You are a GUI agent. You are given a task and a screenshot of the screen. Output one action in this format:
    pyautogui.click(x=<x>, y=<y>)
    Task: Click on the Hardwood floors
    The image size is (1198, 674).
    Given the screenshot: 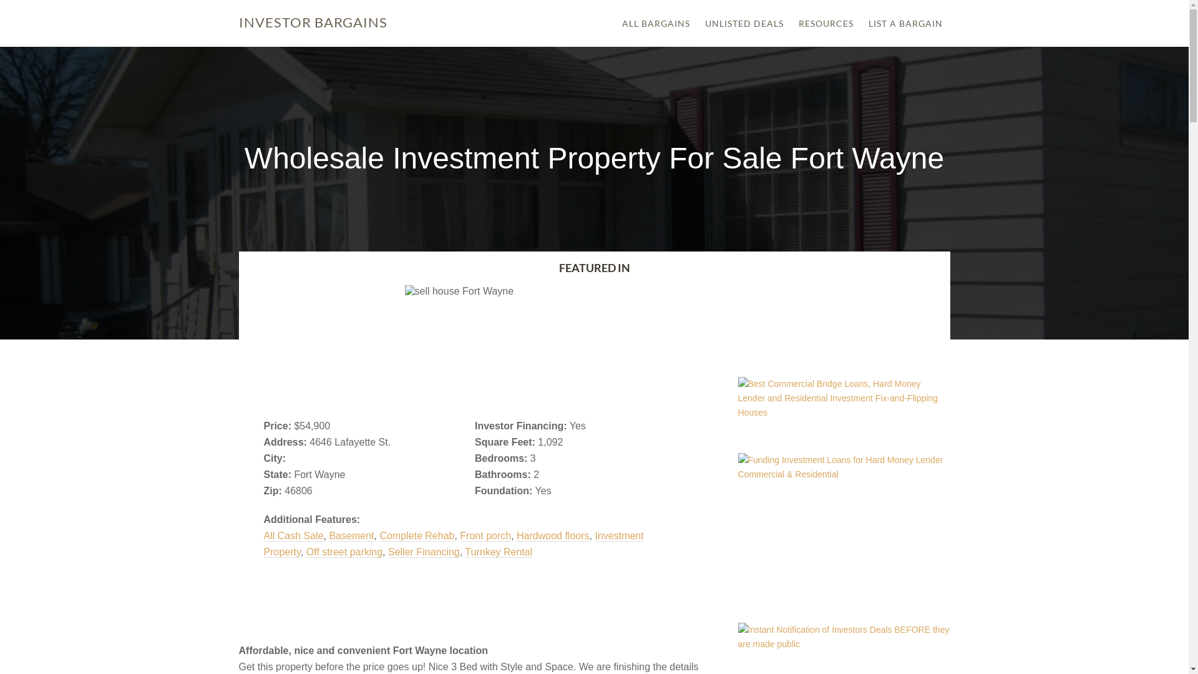 What is the action you would take?
    pyautogui.click(x=553, y=536)
    